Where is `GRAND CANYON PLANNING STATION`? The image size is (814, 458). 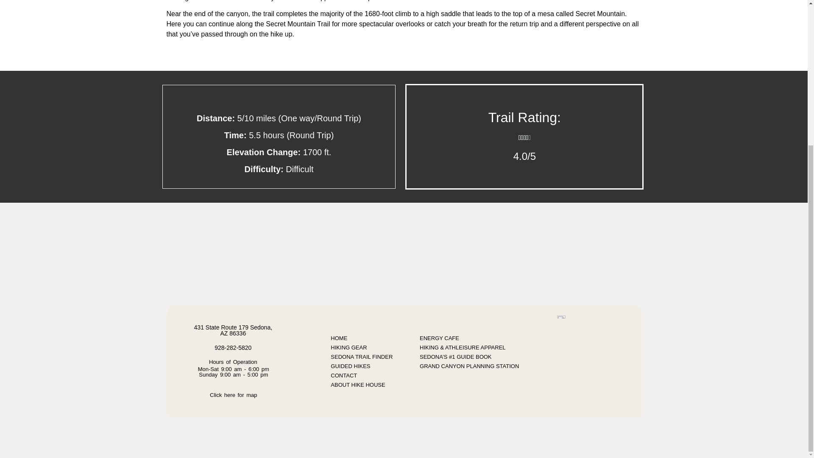
GRAND CANYON PLANNING STATION is located at coordinates (469, 366).